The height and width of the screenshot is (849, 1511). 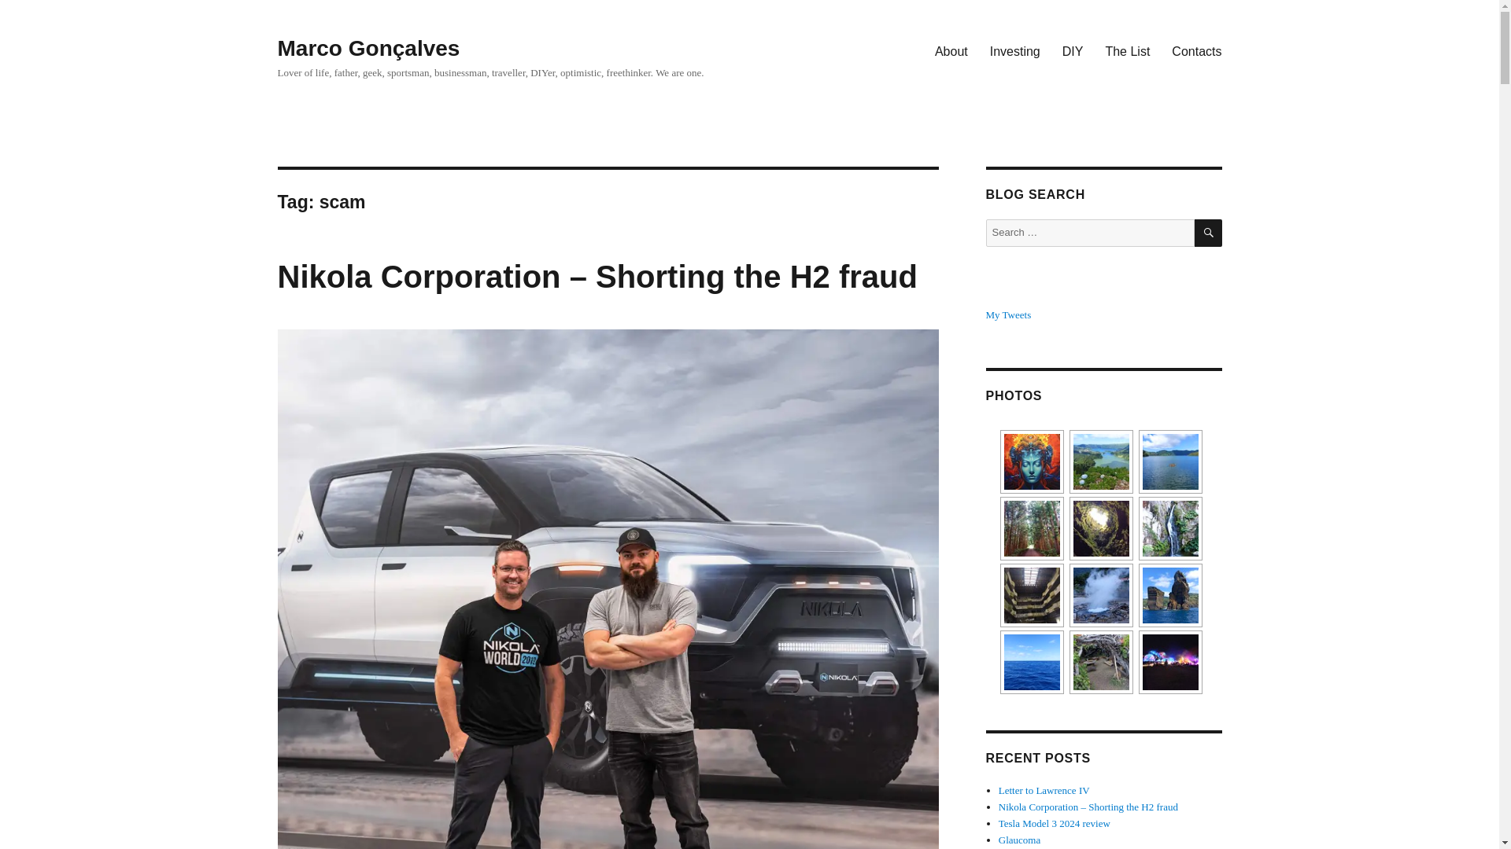 I want to click on The List, so click(x=1127, y=51).